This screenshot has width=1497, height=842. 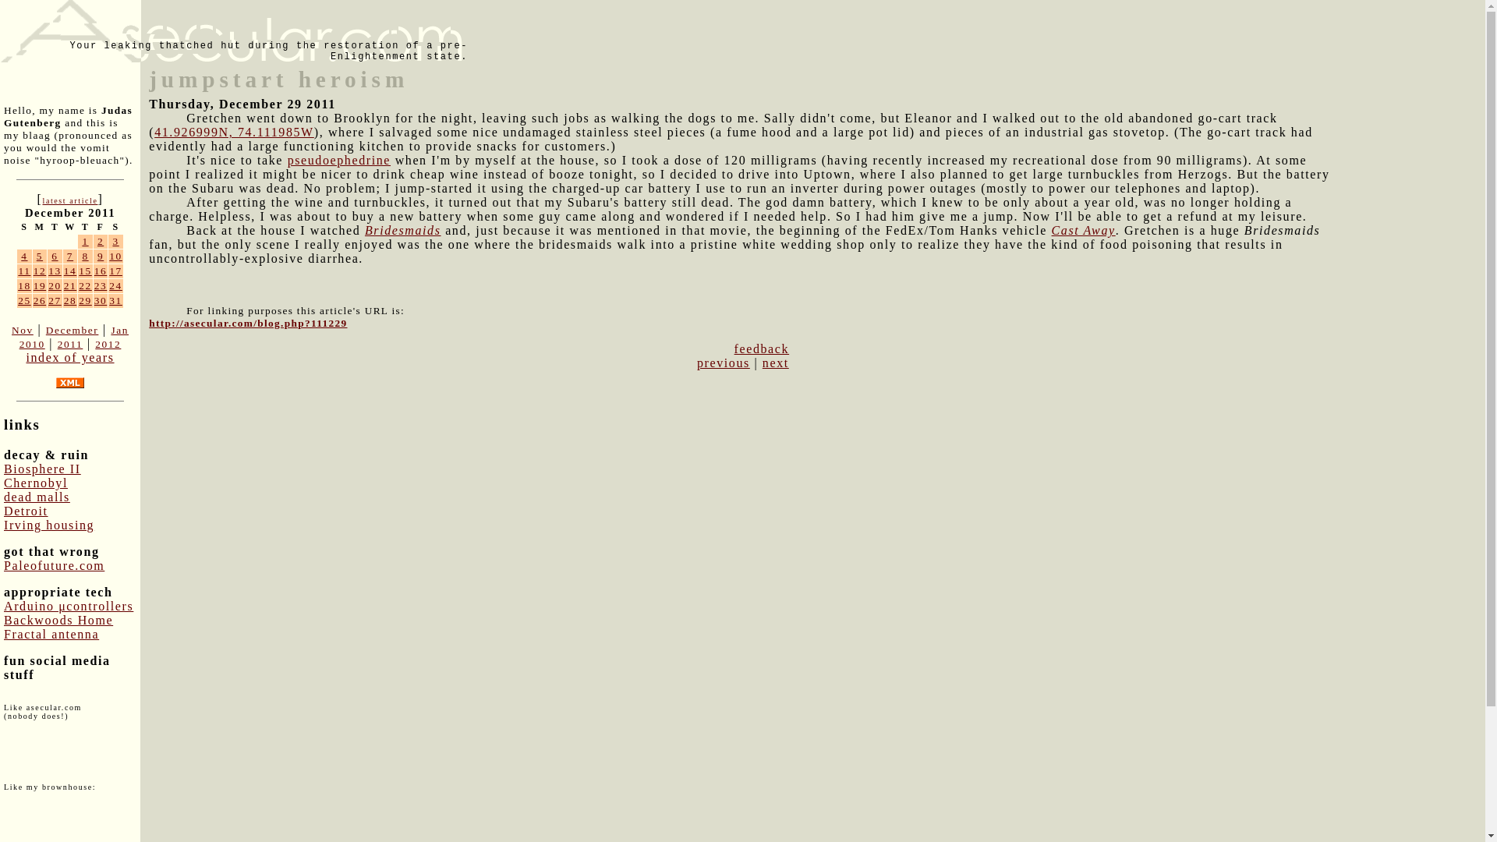 I want to click on 2010, so click(x=31, y=345).